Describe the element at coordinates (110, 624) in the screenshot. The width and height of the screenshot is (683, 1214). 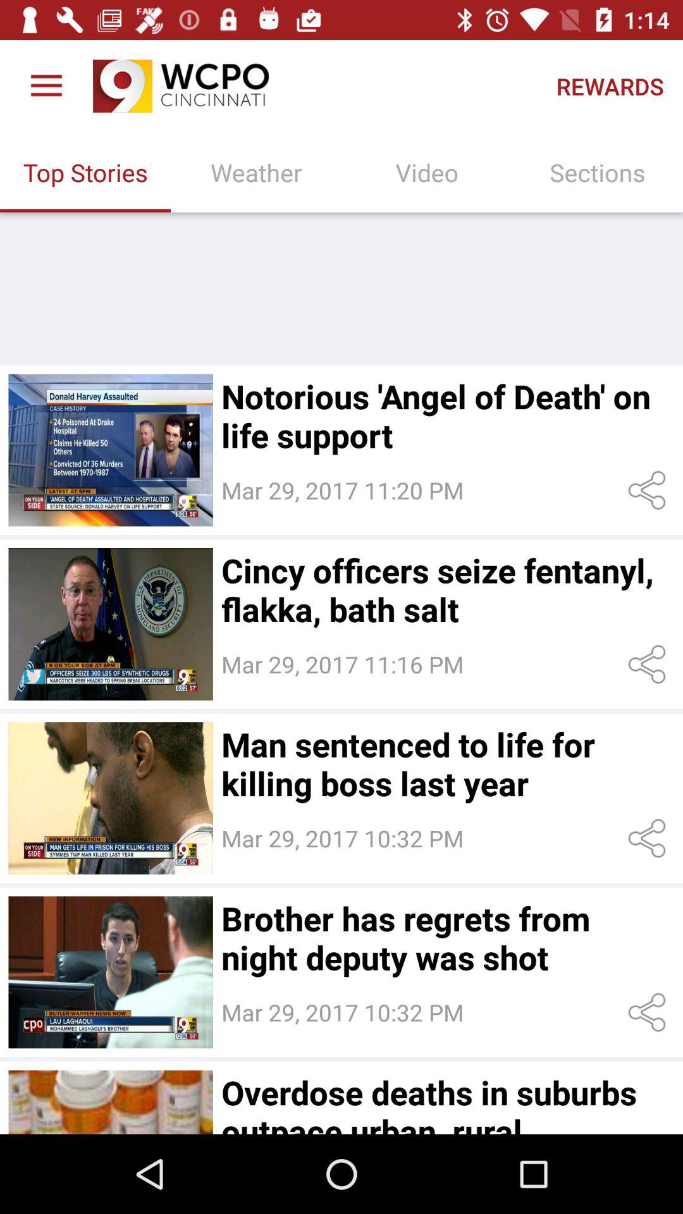
I see `watch video` at that location.